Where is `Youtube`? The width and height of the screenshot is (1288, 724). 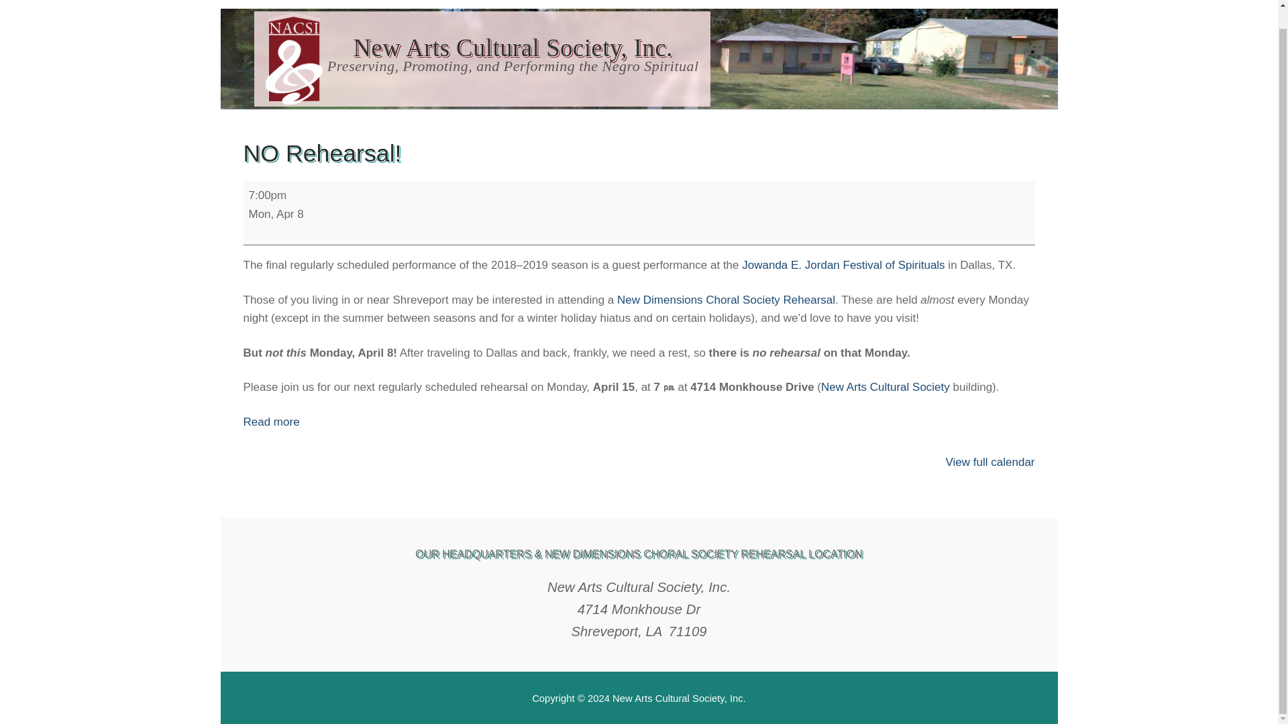
Youtube is located at coordinates (343, 4).